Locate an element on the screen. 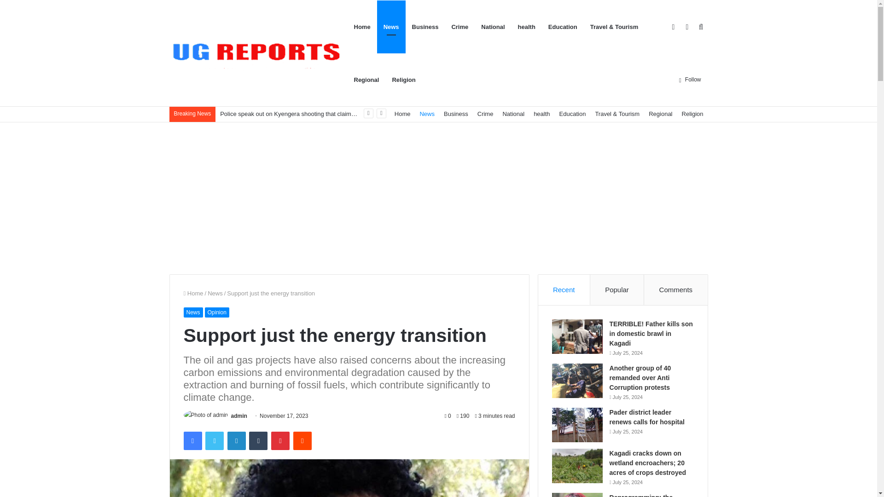 Image resolution: width=884 pixels, height=497 pixels. Reddit is located at coordinates (302, 441).